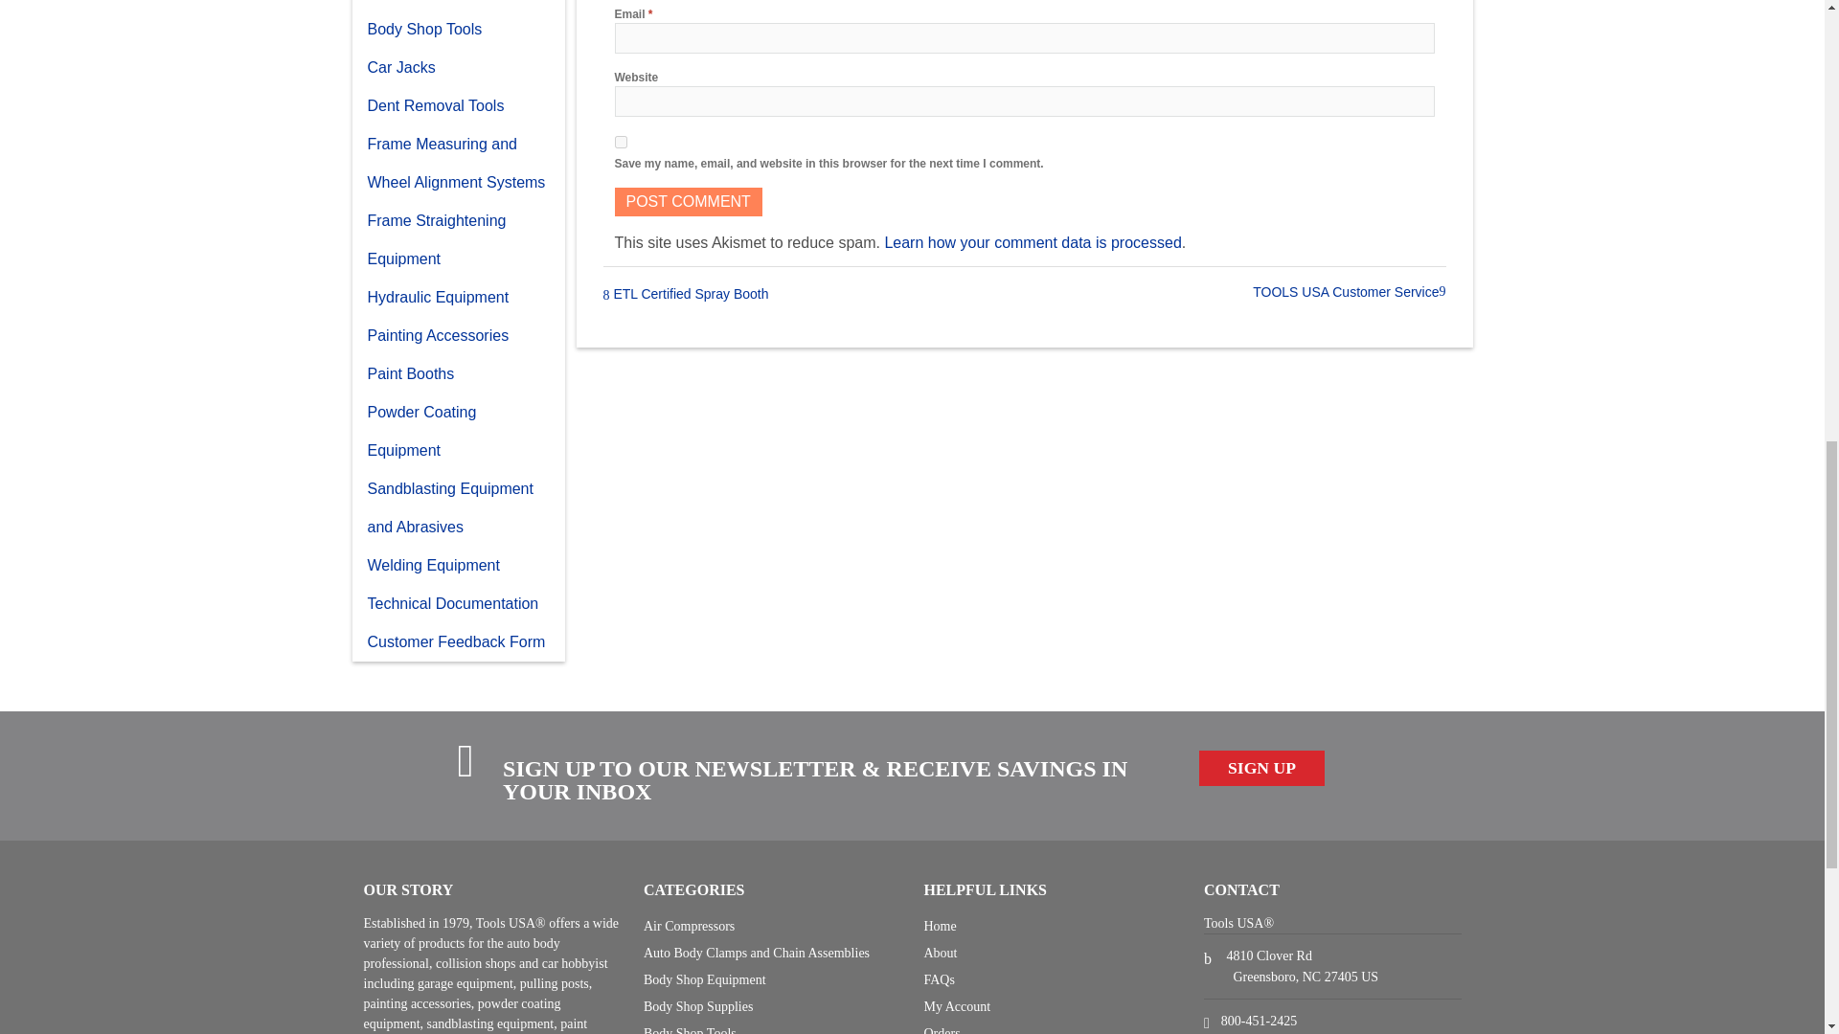  I want to click on yes, so click(621, 142).